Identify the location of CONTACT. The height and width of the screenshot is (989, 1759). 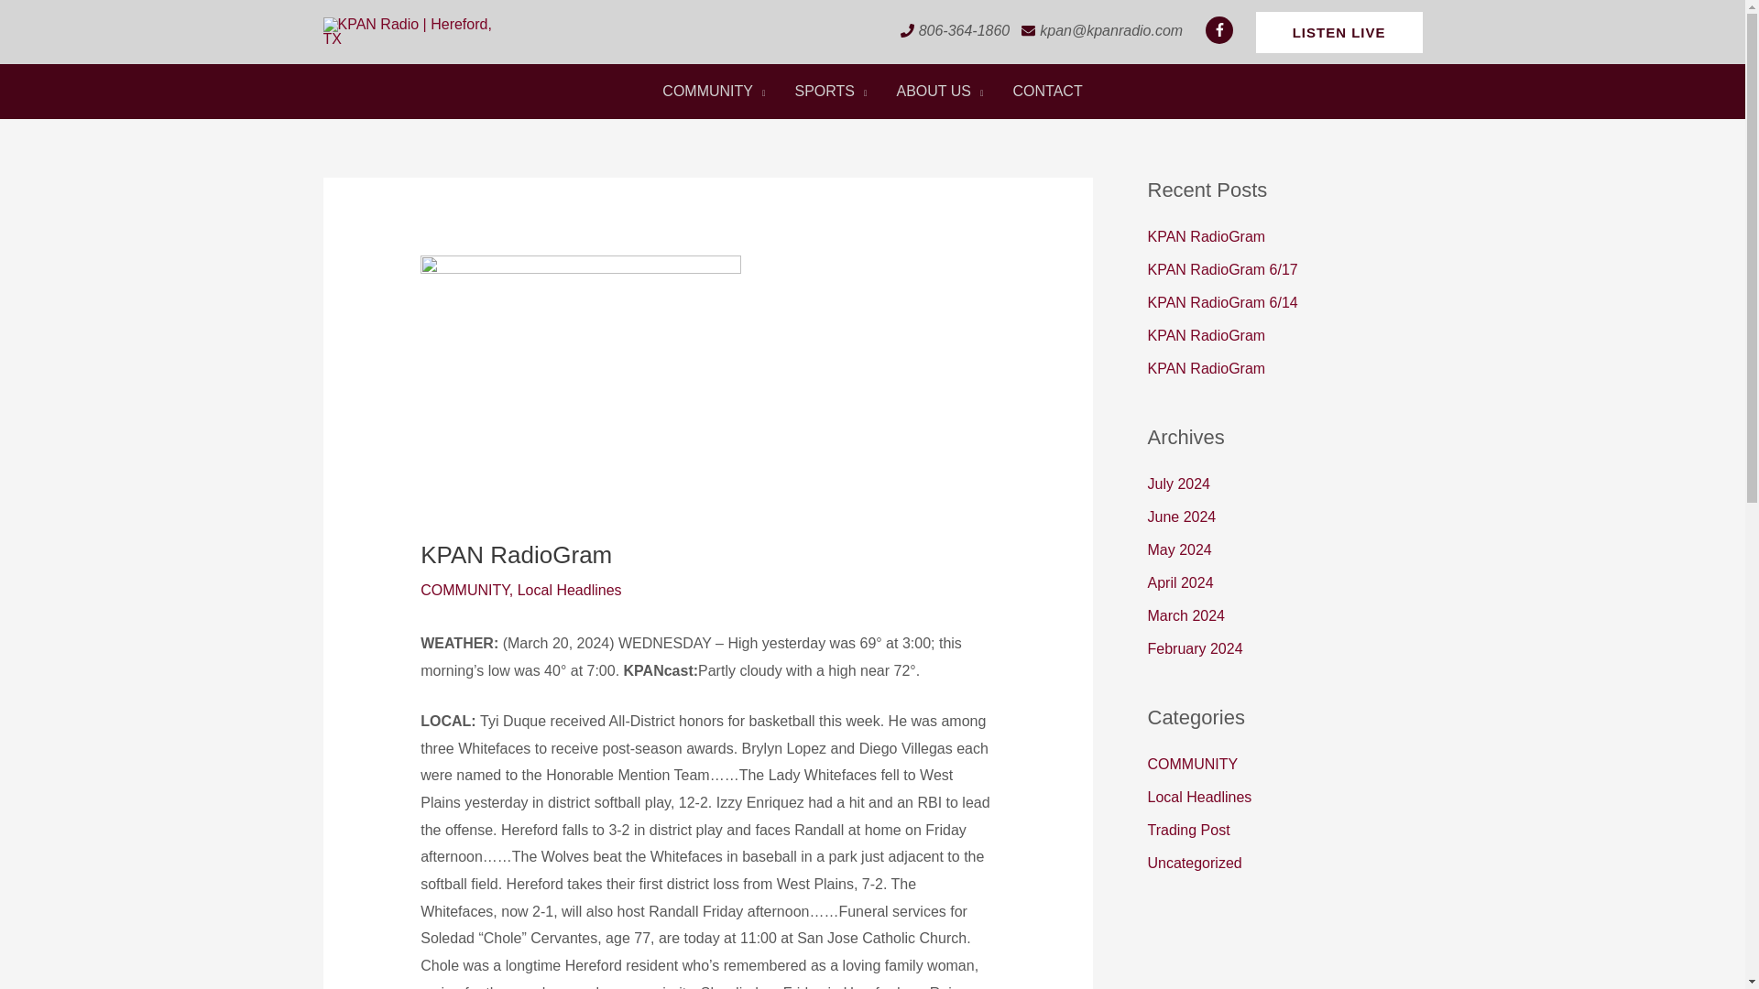
(1048, 92).